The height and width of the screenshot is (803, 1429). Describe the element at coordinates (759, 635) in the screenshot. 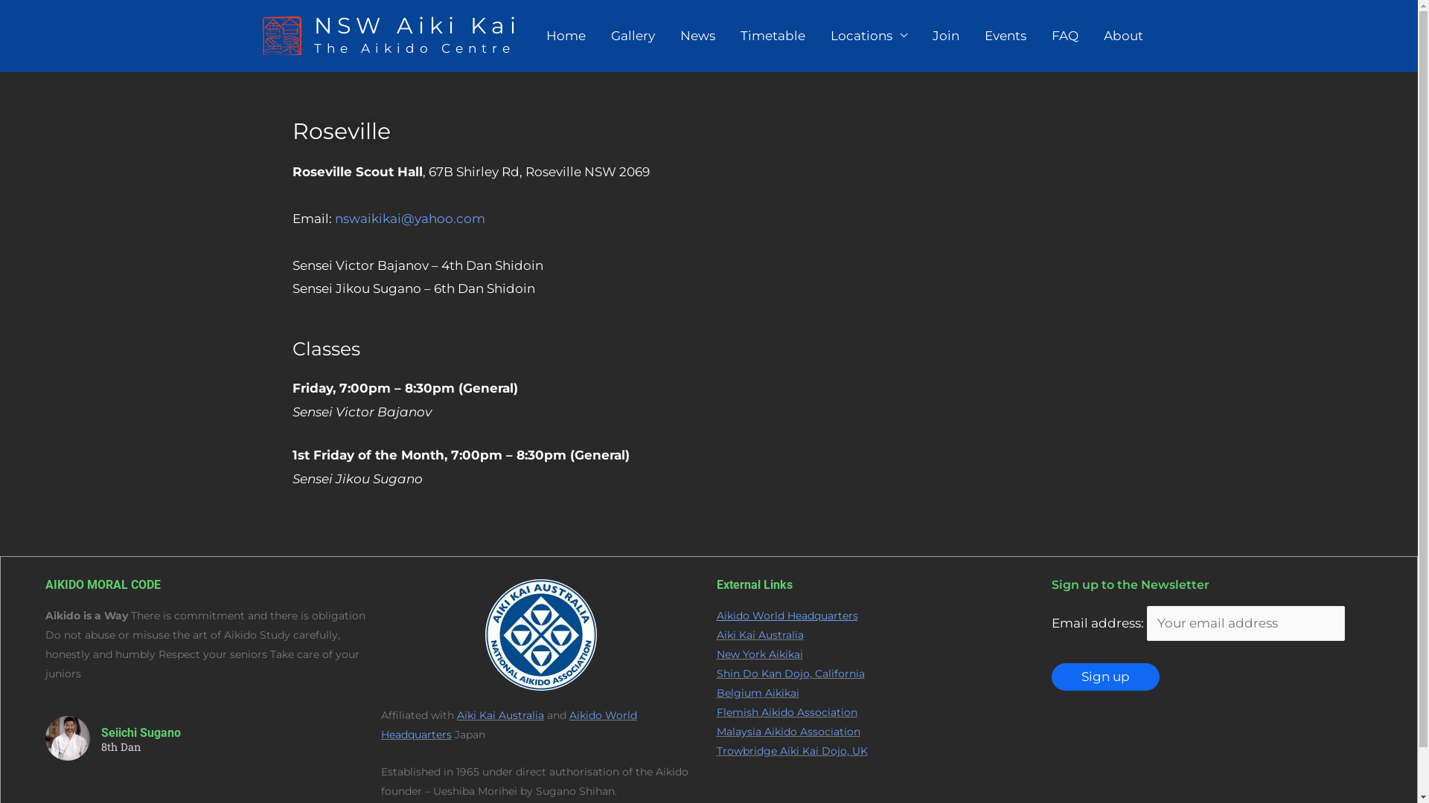

I see `Aiki Kai Australia` at that location.